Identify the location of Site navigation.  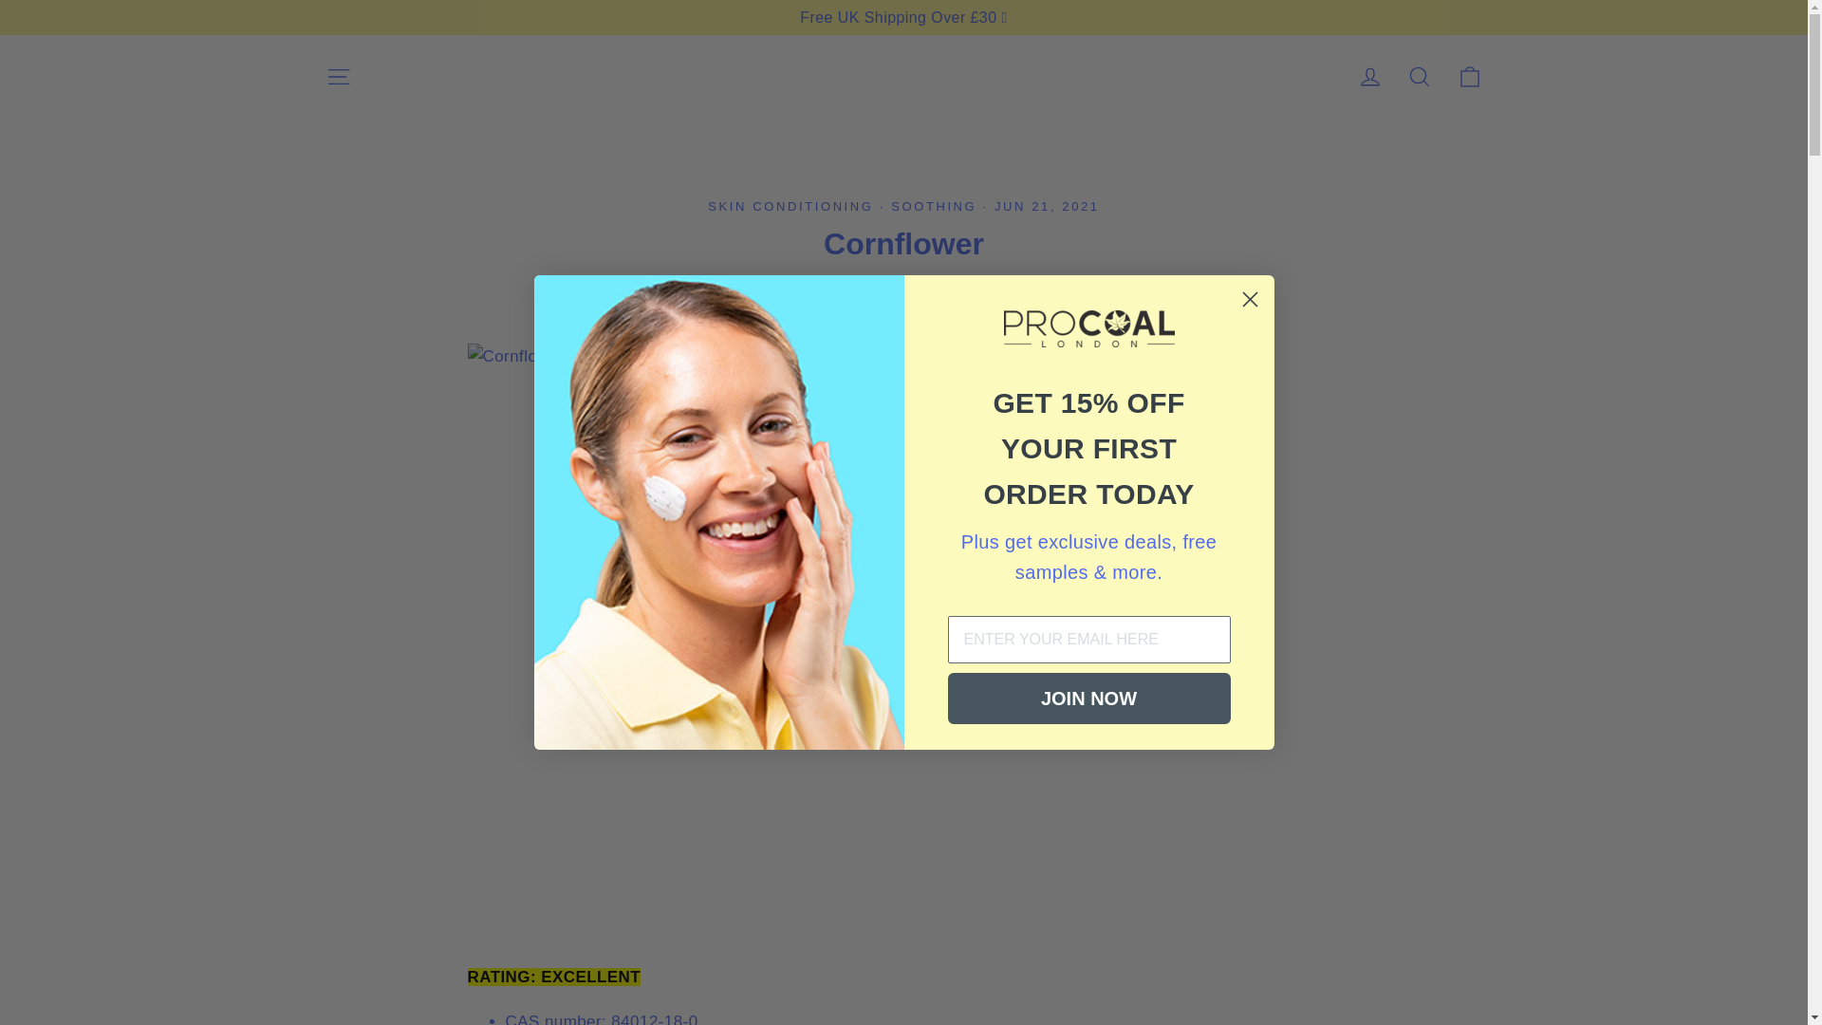
(338, 76).